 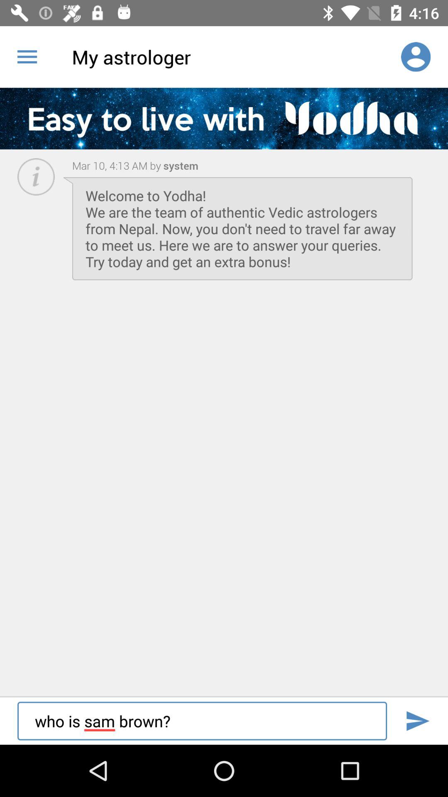 I want to click on tap the system, so click(x=180, y=165).